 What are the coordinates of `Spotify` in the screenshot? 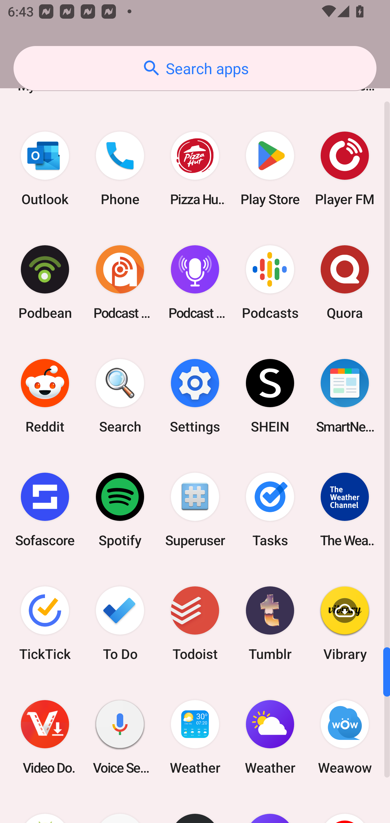 It's located at (120, 510).